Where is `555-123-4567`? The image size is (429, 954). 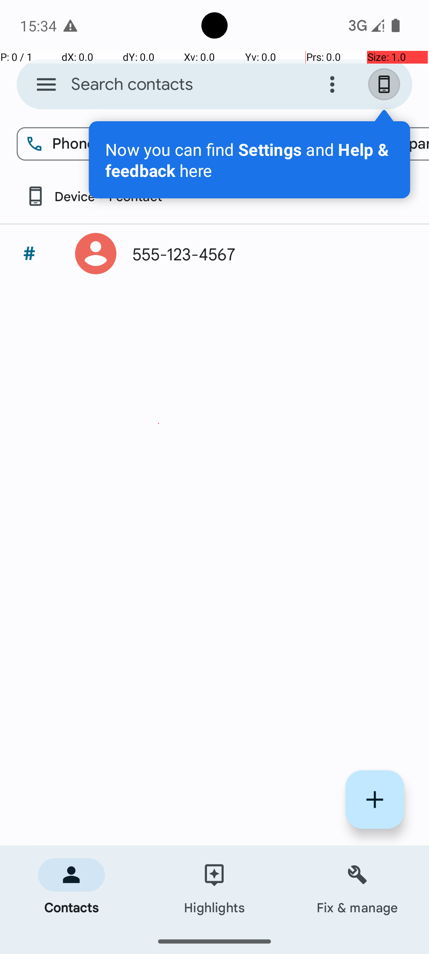
555-123-4567 is located at coordinates (264, 254).